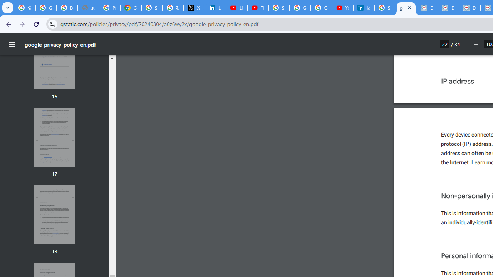  What do you see at coordinates (152, 8) in the screenshot?
I see `Sign in - Google Accounts` at bounding box center [152, 8].